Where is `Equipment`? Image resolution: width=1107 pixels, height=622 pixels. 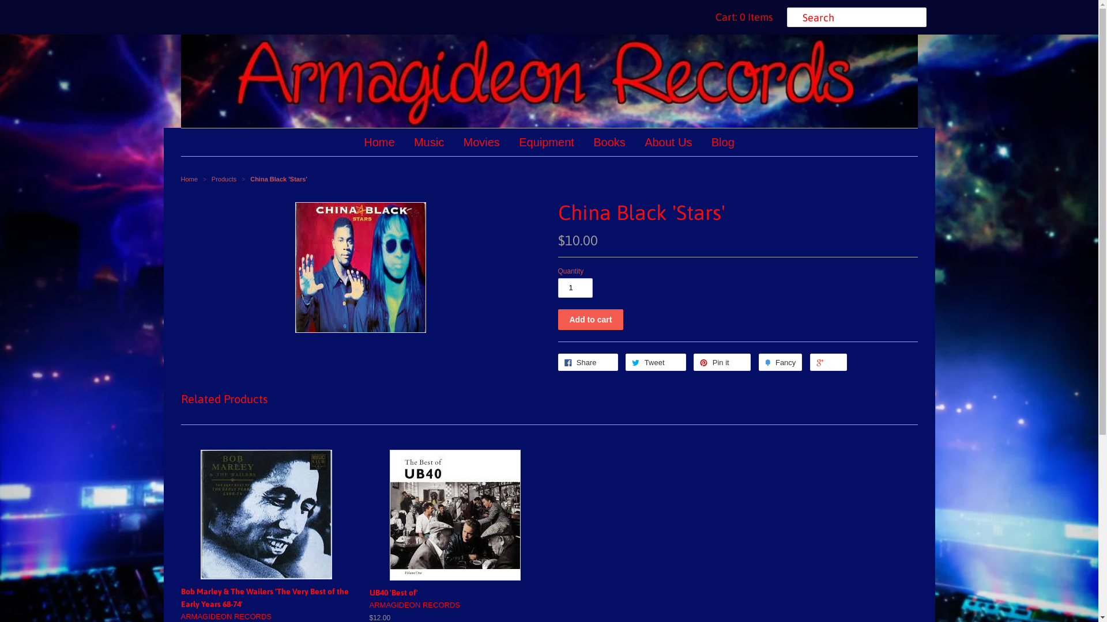 Equipment is located at coordinates (547, 142).